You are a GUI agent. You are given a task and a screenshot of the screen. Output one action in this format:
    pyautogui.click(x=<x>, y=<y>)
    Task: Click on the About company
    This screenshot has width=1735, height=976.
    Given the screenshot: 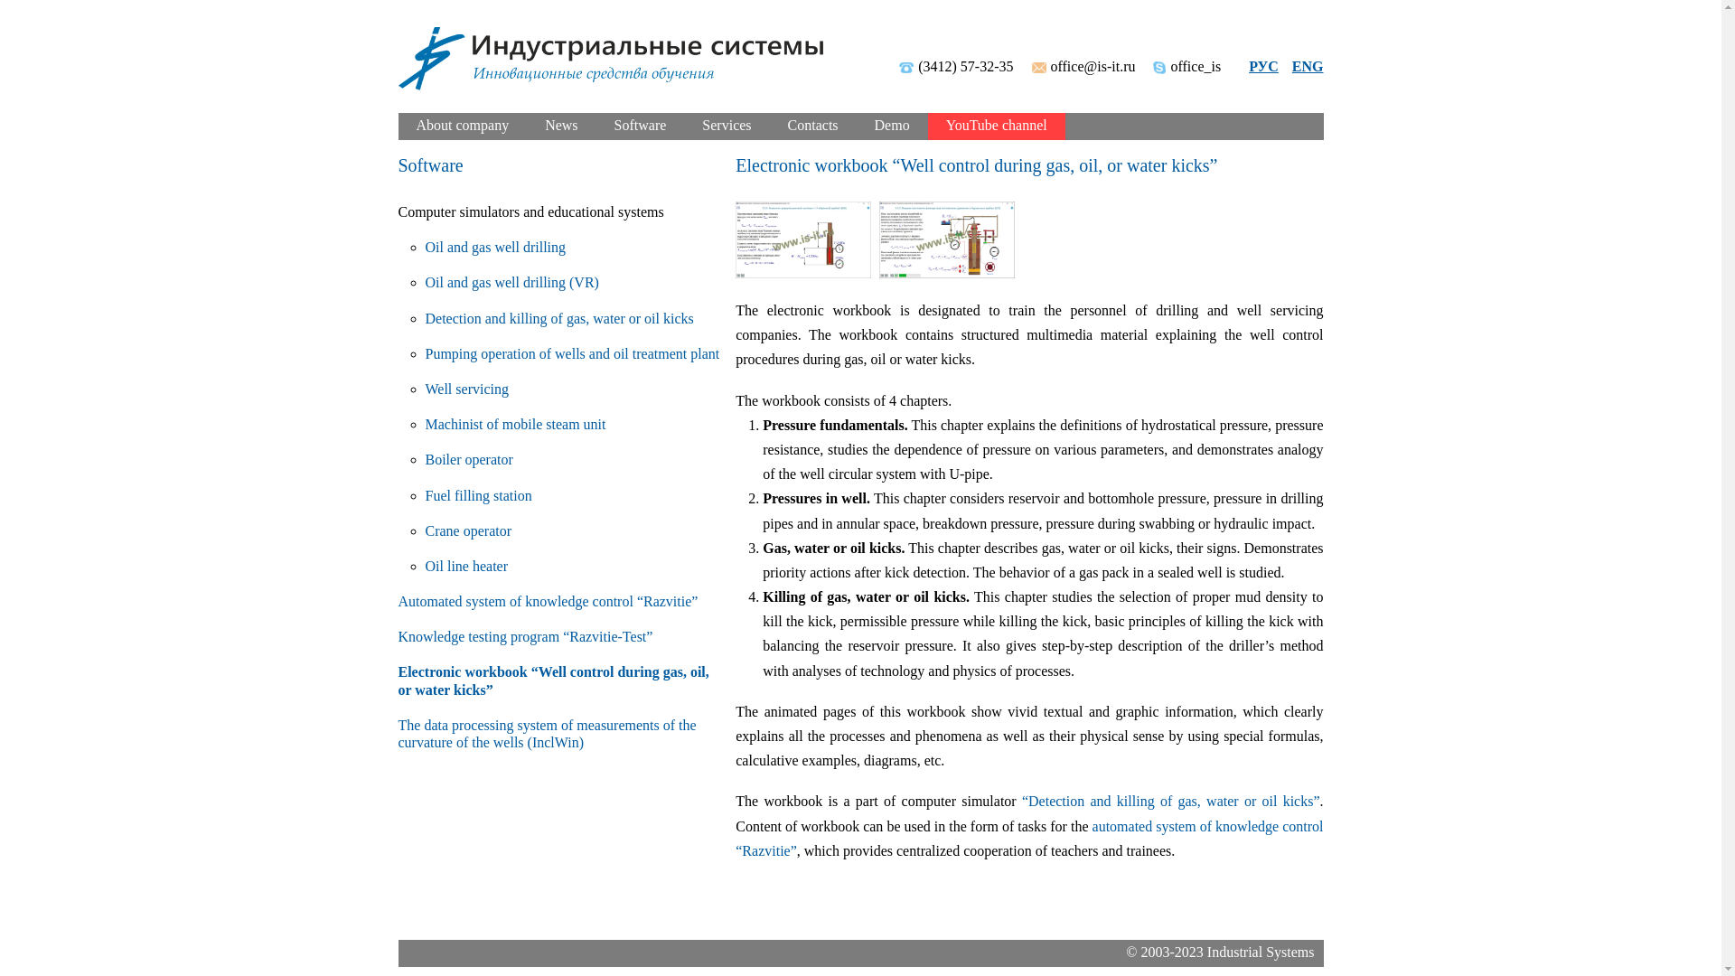 What is the action you would take?
    pyautogui.click(x=462, y=125)
    